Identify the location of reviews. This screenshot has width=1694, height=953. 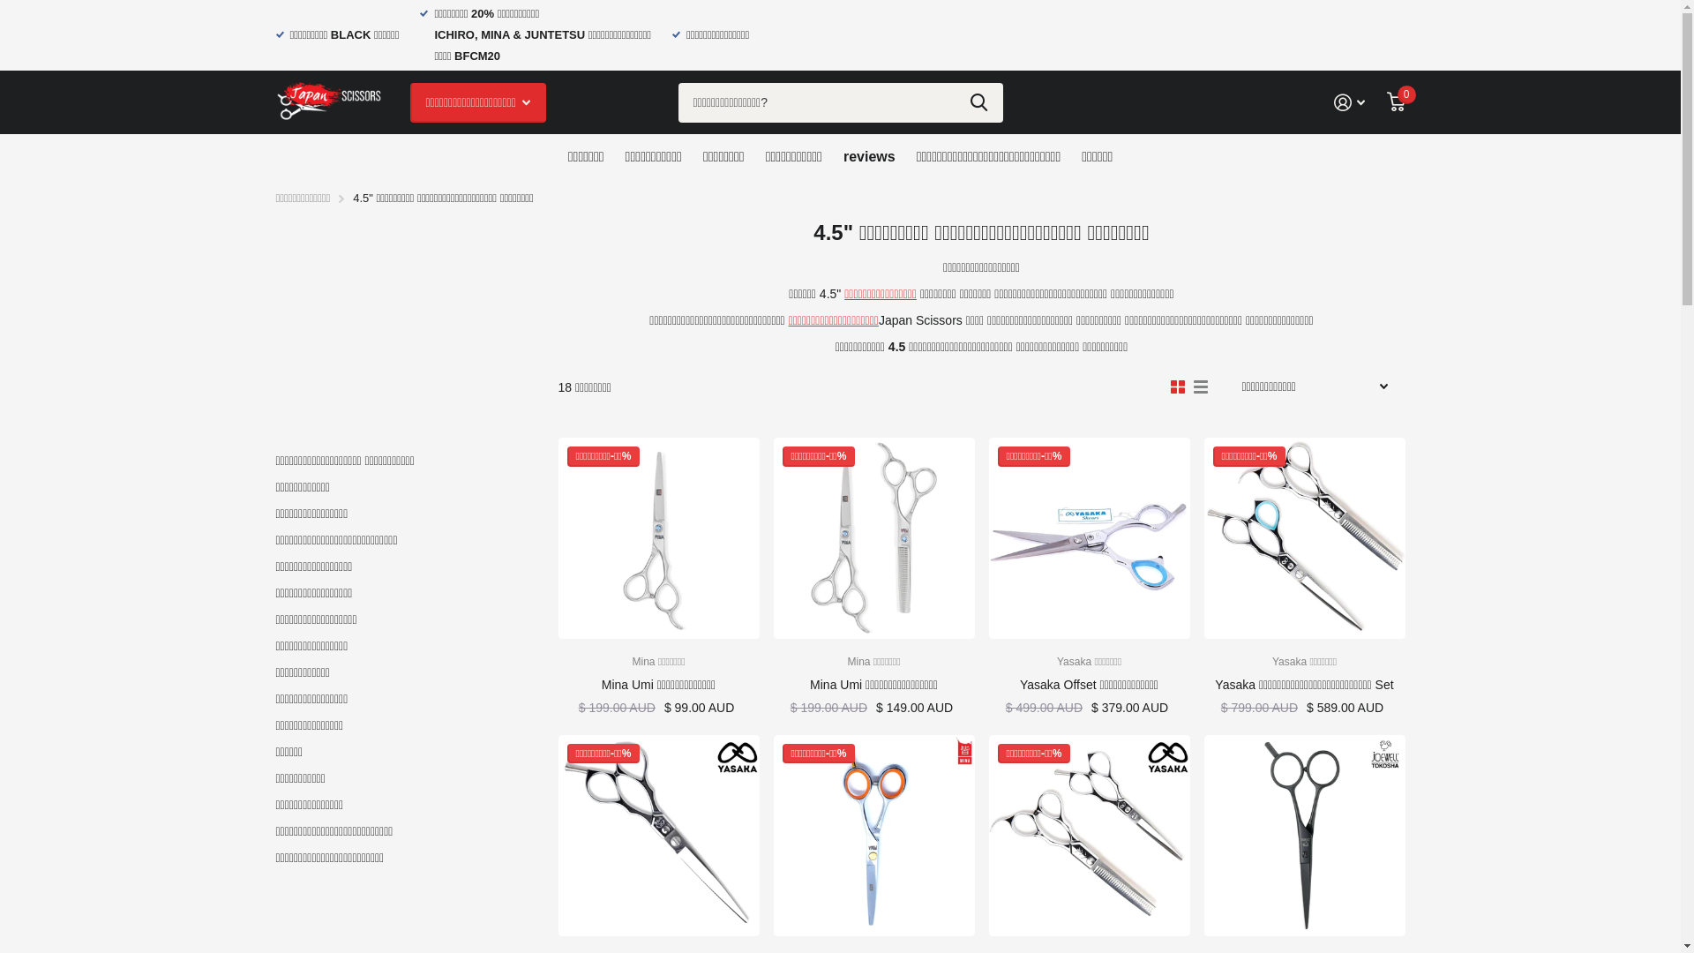
(870, 156).